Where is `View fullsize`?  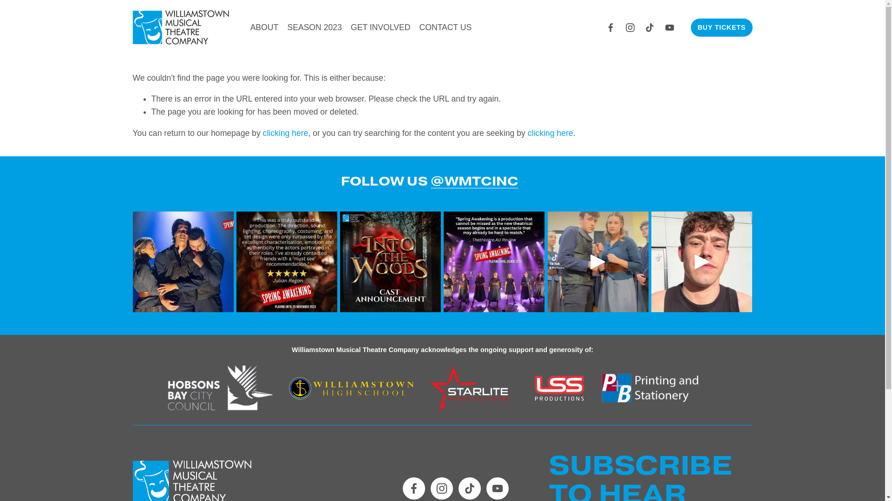 View fullsize is located at coordinates (287, 262).